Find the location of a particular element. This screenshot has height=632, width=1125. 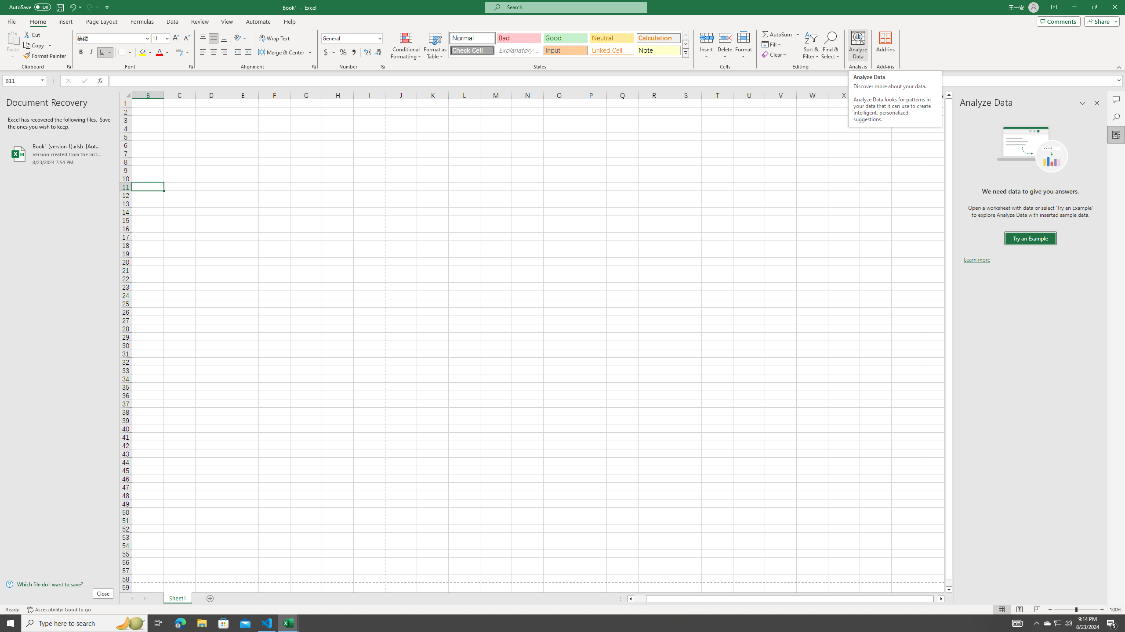

Accounting Number Format is located at coordinates (326, 53).